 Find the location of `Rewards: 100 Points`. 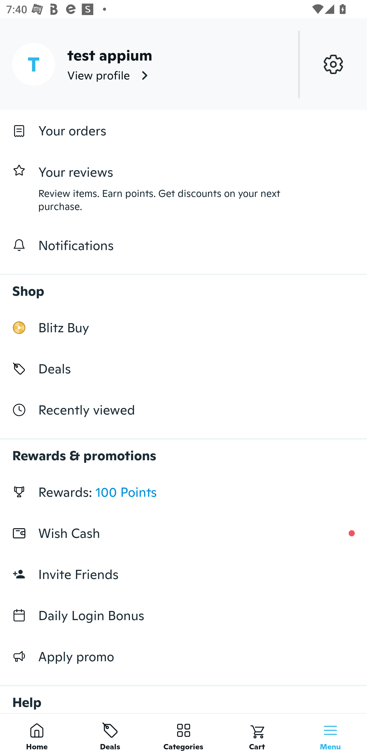

Rewards: 100 Points is located at coordinates (183, 492).